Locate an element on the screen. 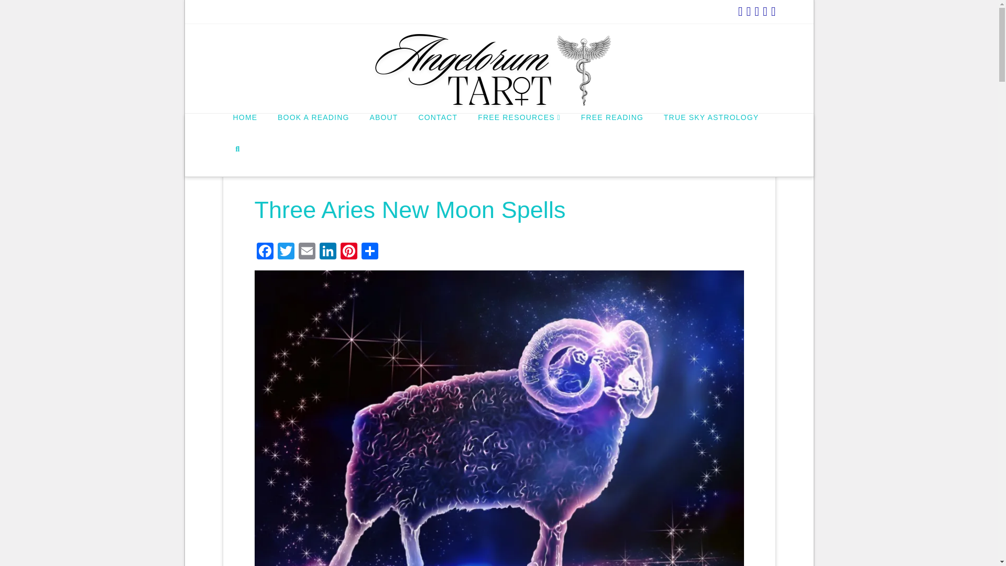  HOME is located at coordinates (245, 129).